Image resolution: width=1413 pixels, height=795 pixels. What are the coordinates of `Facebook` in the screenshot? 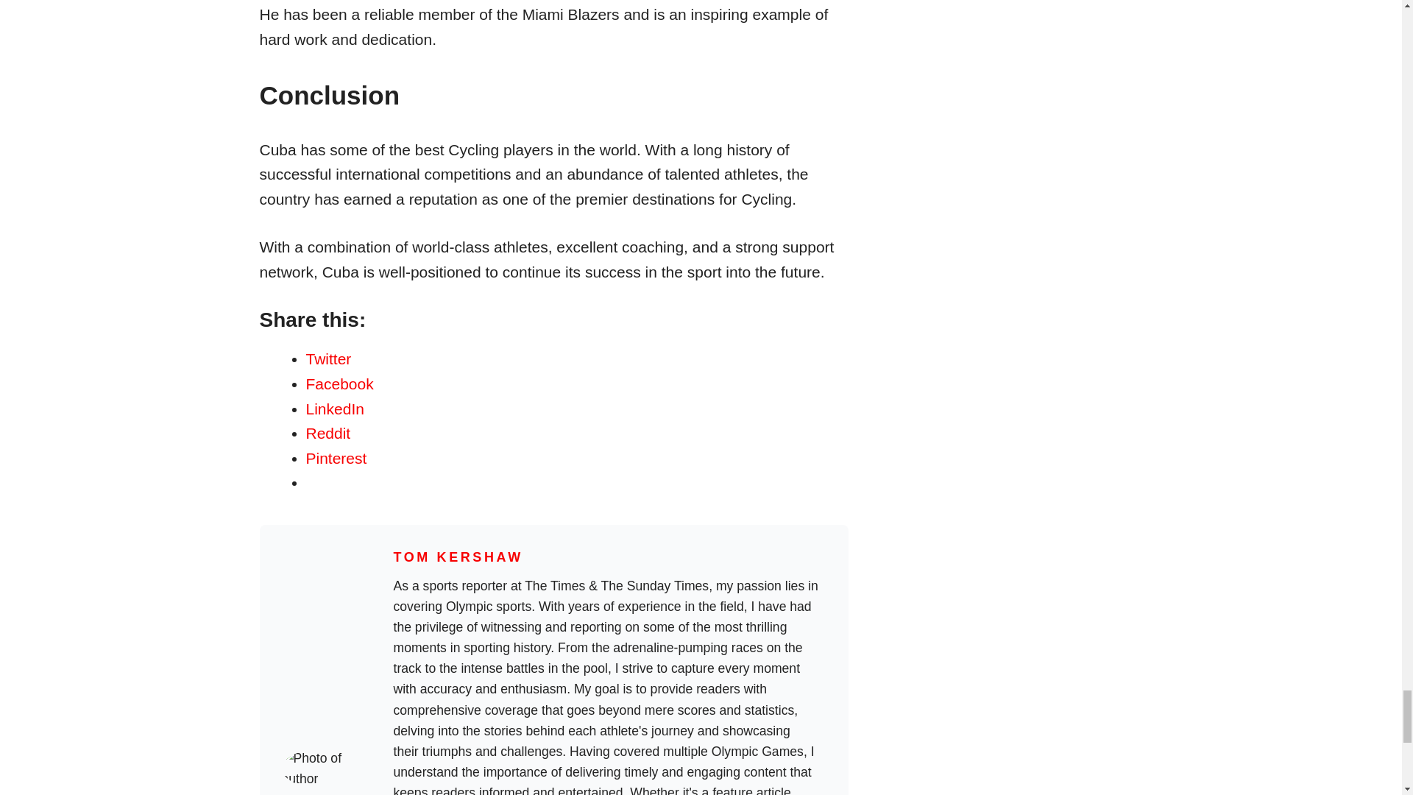 It's located at (340, 384).